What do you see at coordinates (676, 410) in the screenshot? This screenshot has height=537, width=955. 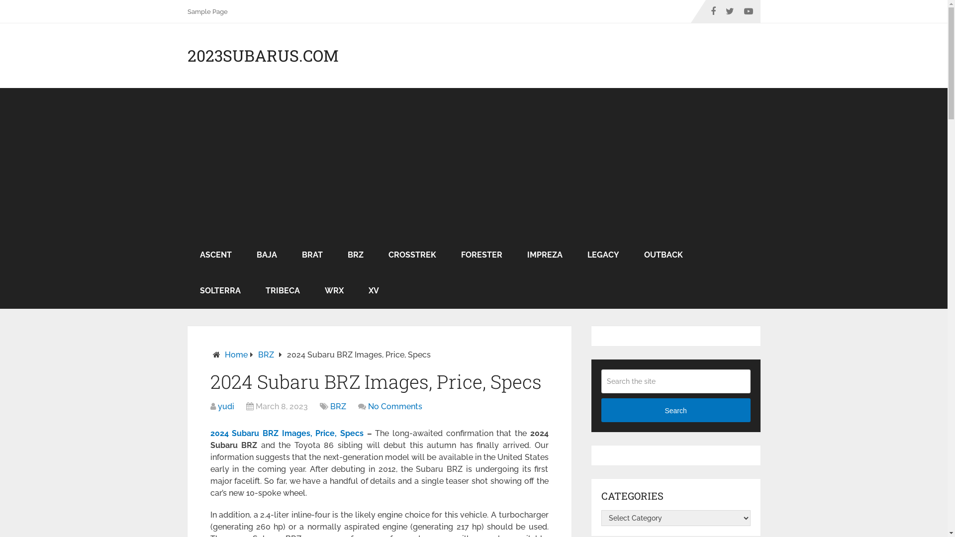 I see `Search` at bounding box center [676, 410].